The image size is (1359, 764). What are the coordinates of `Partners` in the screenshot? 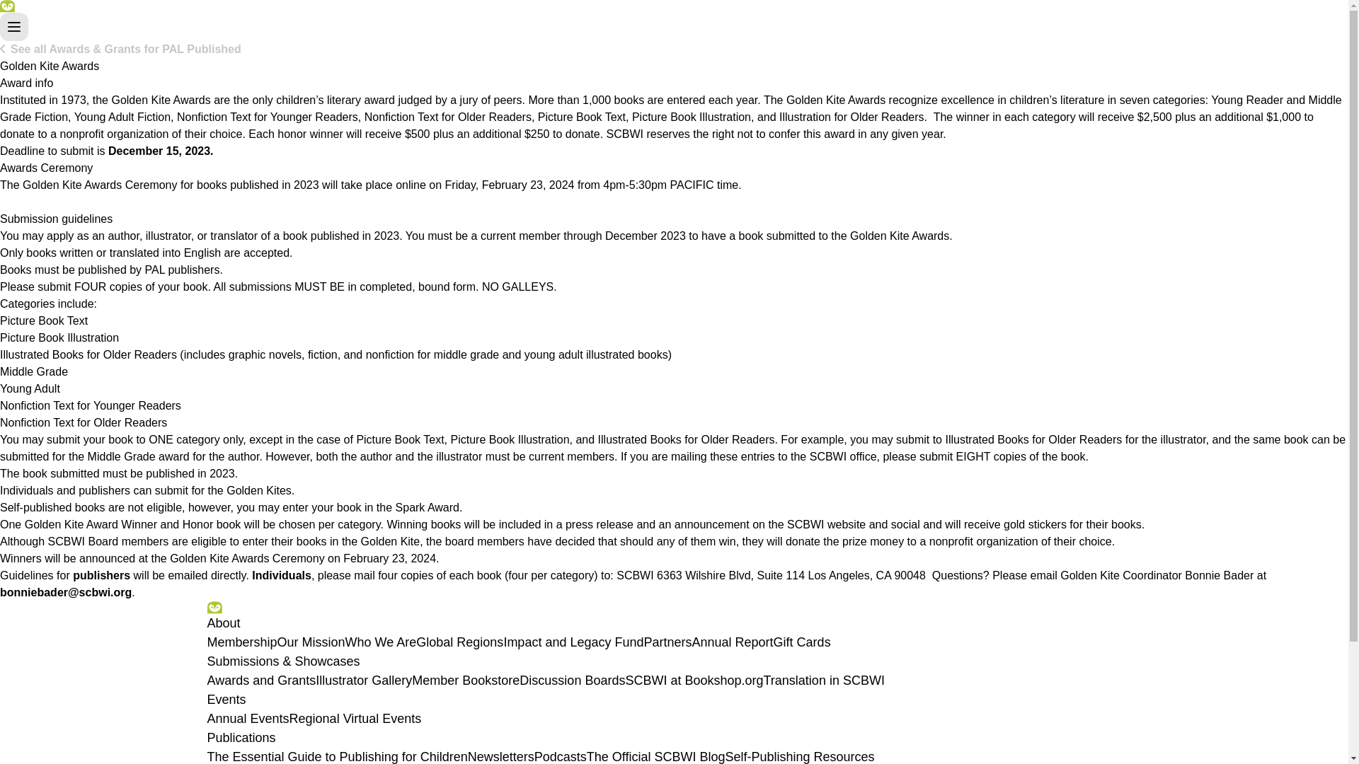 It's located at (668, 642).